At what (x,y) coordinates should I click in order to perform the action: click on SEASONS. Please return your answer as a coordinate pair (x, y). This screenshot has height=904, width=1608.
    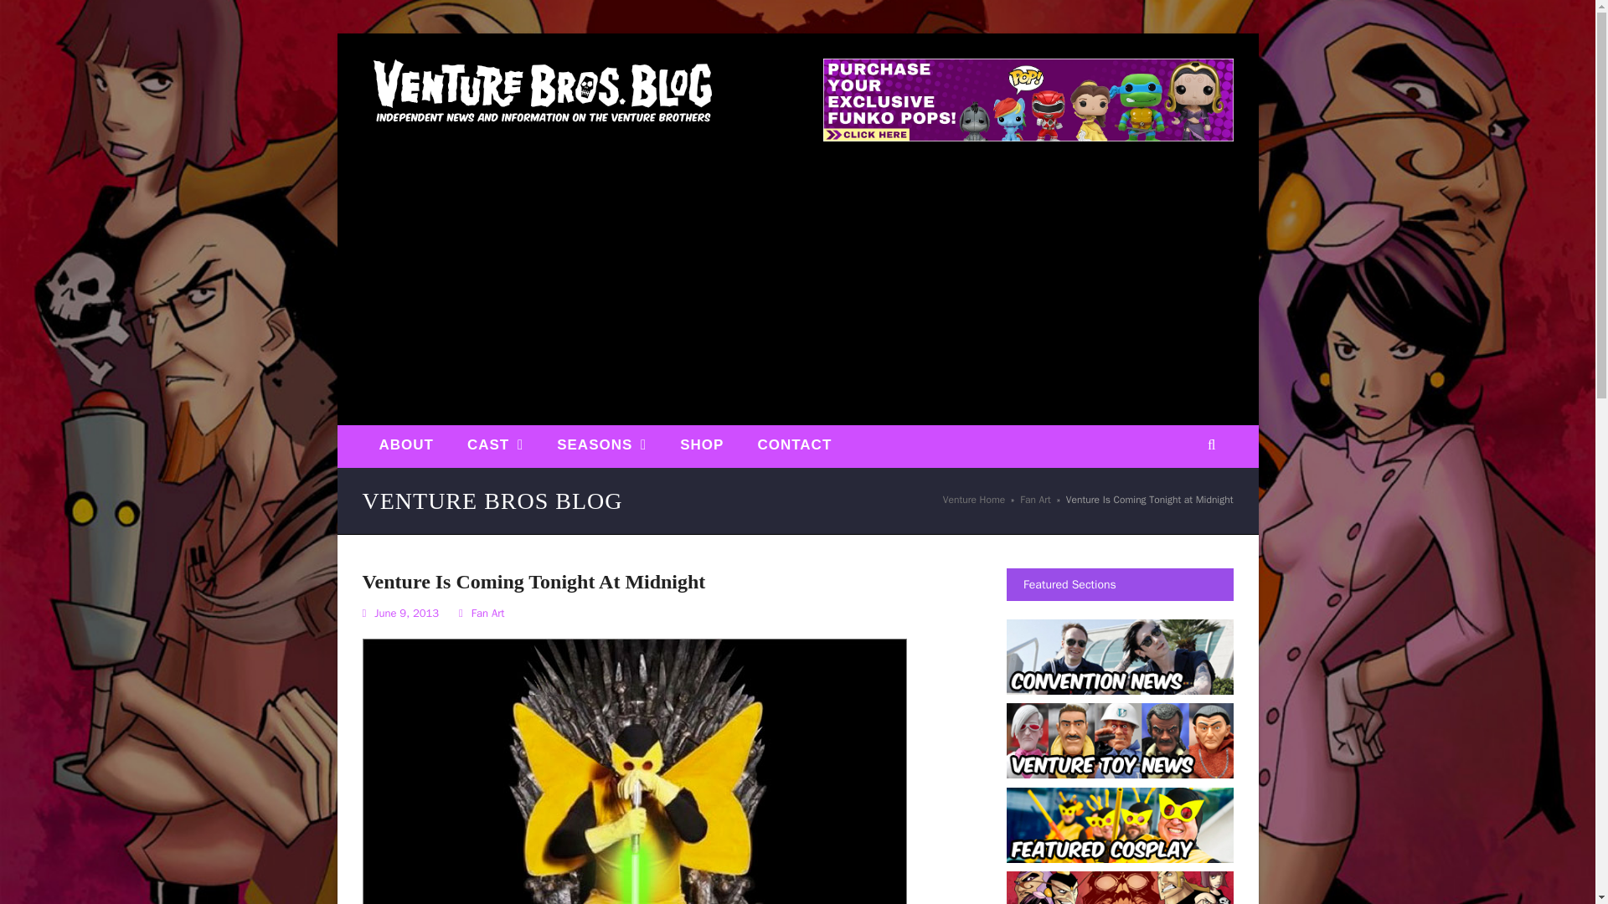
    Looking at the image, I should click on (601, 445).